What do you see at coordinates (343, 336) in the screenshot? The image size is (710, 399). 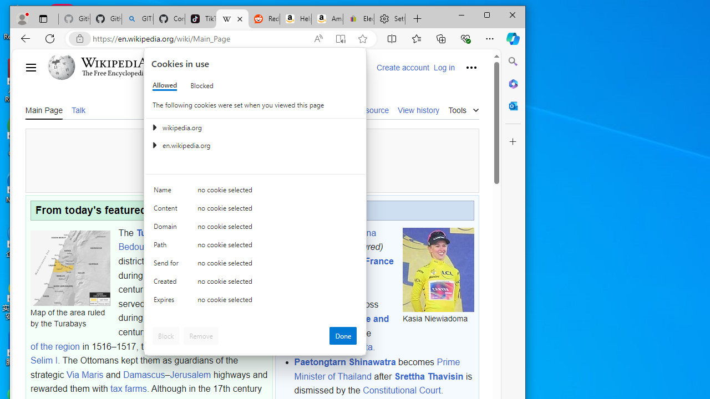 I see `Done` at bounding box center [343, 336].